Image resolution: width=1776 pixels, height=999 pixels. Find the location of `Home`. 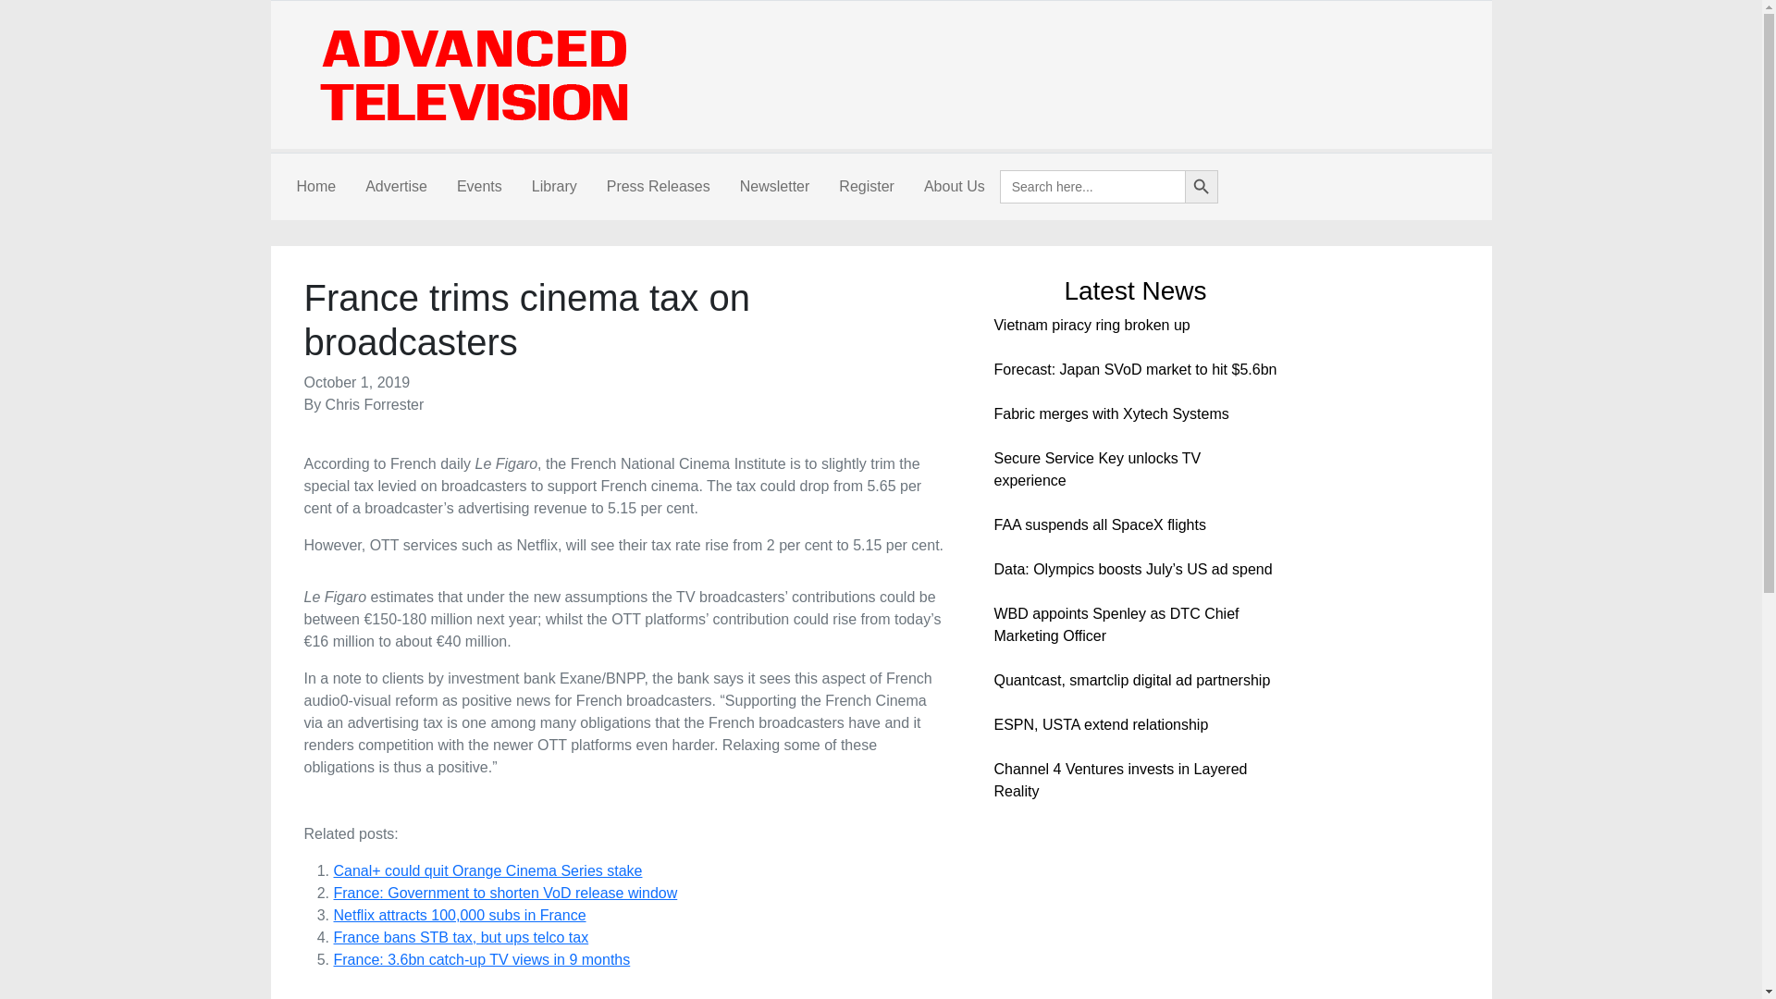

Home is located at coordinates (314, 187).